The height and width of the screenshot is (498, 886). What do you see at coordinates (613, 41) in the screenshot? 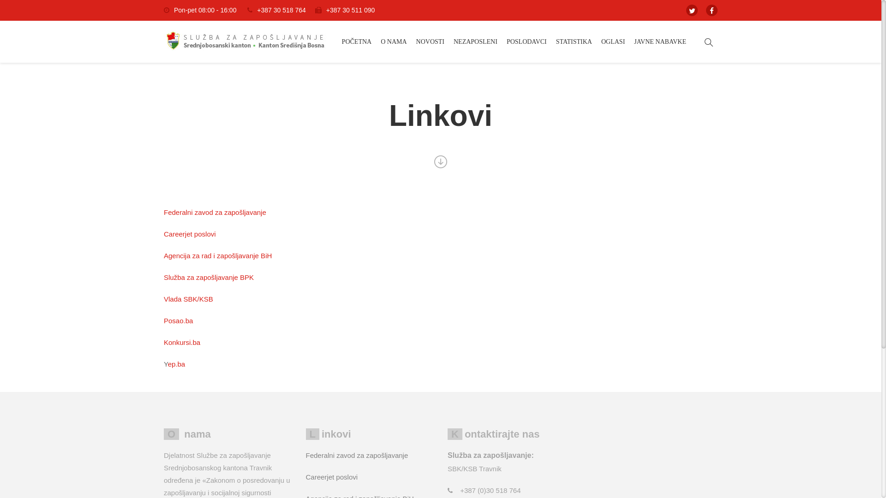
I see `OGLASI` at bounding box center [613, 41].